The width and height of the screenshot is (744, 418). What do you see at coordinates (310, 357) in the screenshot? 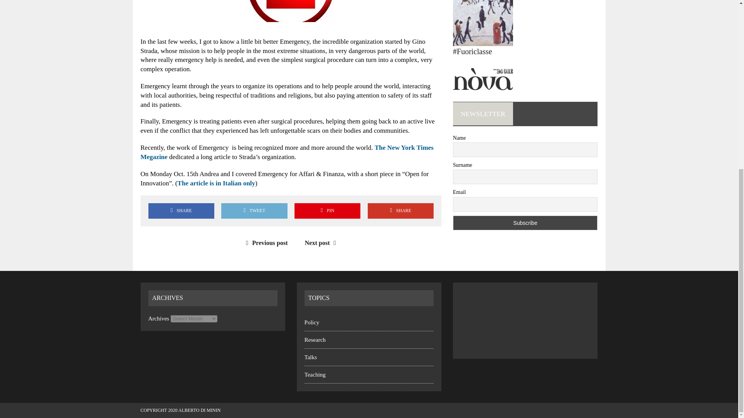
I see `Talks` at bounding box center [310, 357].